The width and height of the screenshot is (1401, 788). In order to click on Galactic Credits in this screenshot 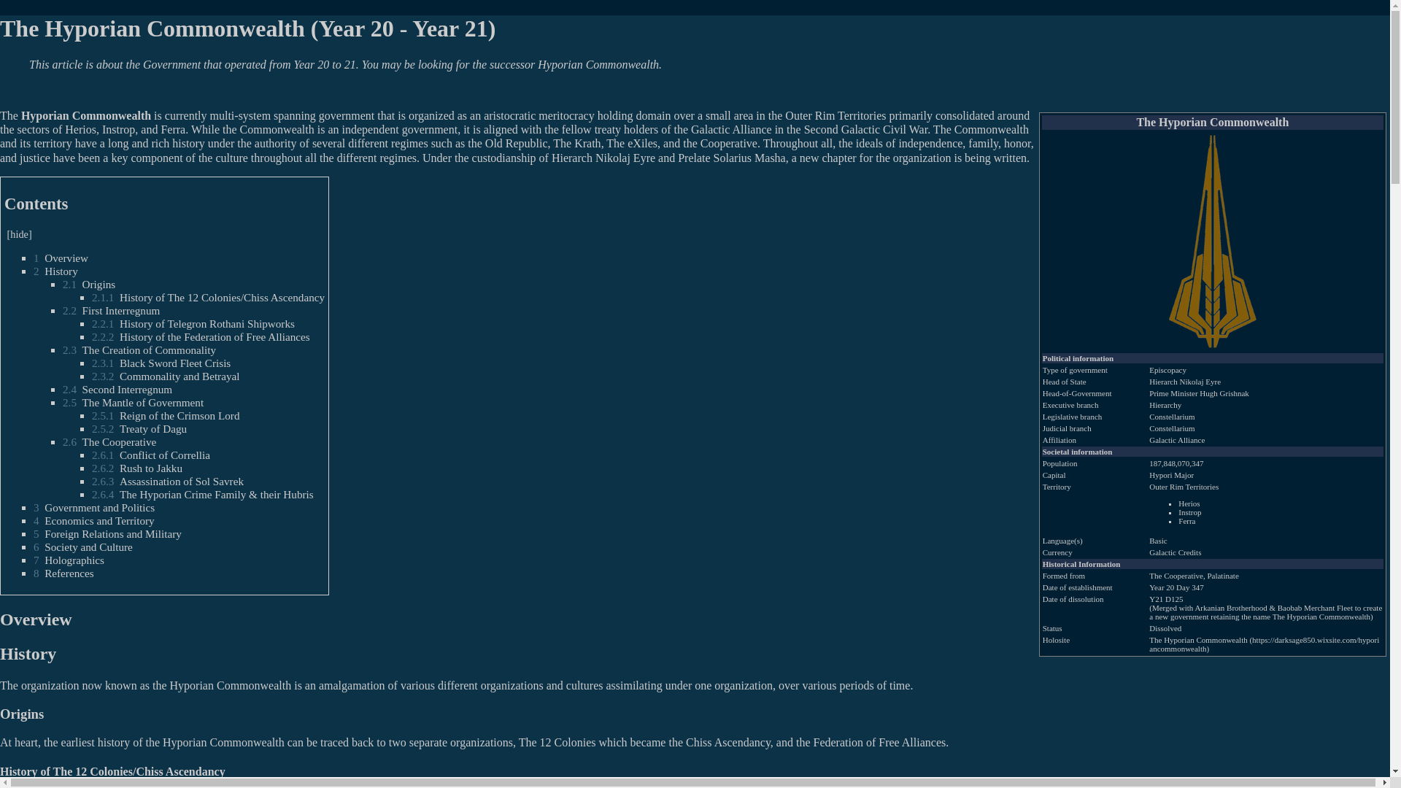, I will do `click(1175, 552)`.